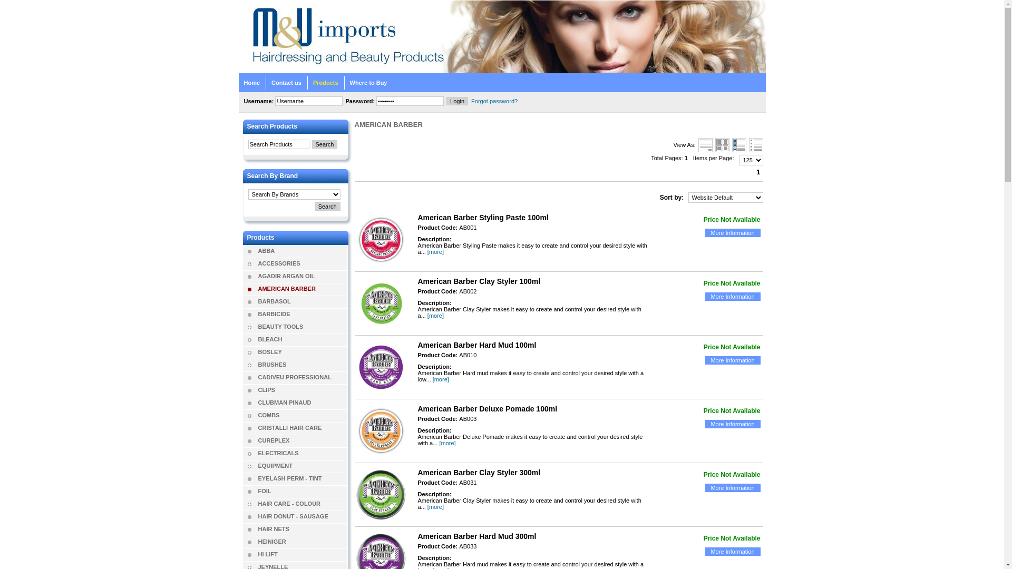 The image size is (1012, 569). What do you see at coordinates (303, 478) in the screenshot?
I see `EYELASH PERM - TINT` at bounding box center [303, 478].